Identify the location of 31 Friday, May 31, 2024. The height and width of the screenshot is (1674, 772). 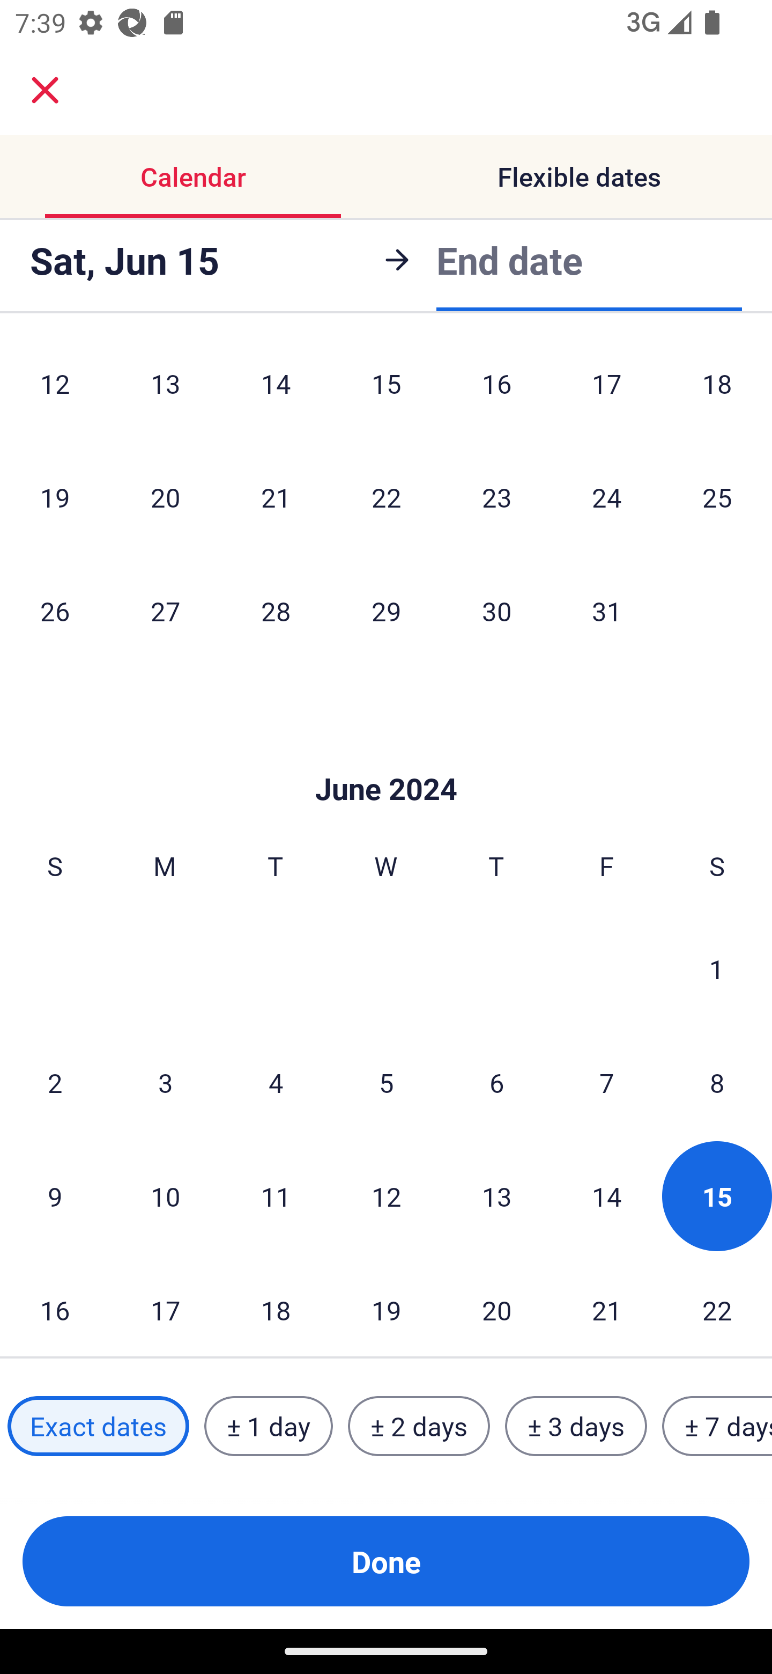
(607, 611).